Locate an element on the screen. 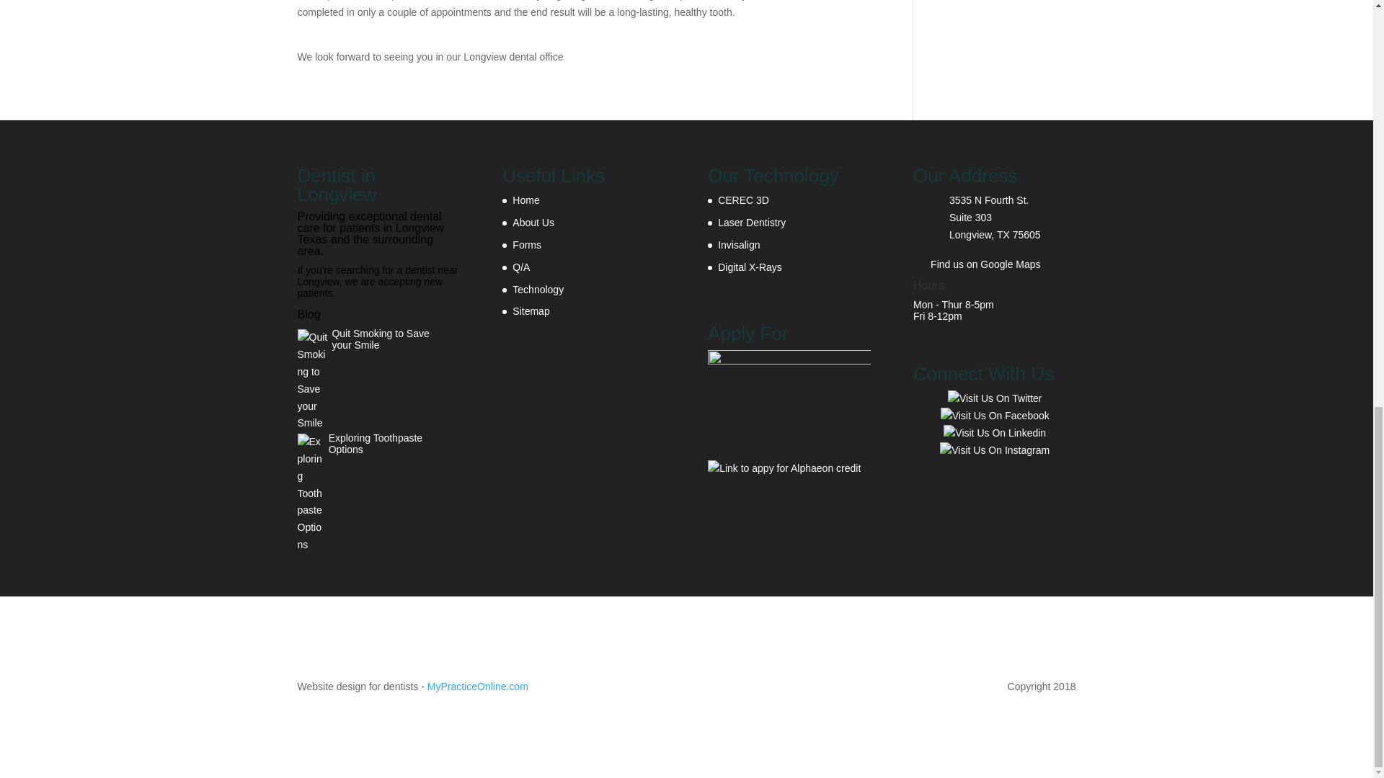 Image resolution: width=1384 pixels, height=778 pixels. Visit Us On Instagram is located at coordinates (994, 449).